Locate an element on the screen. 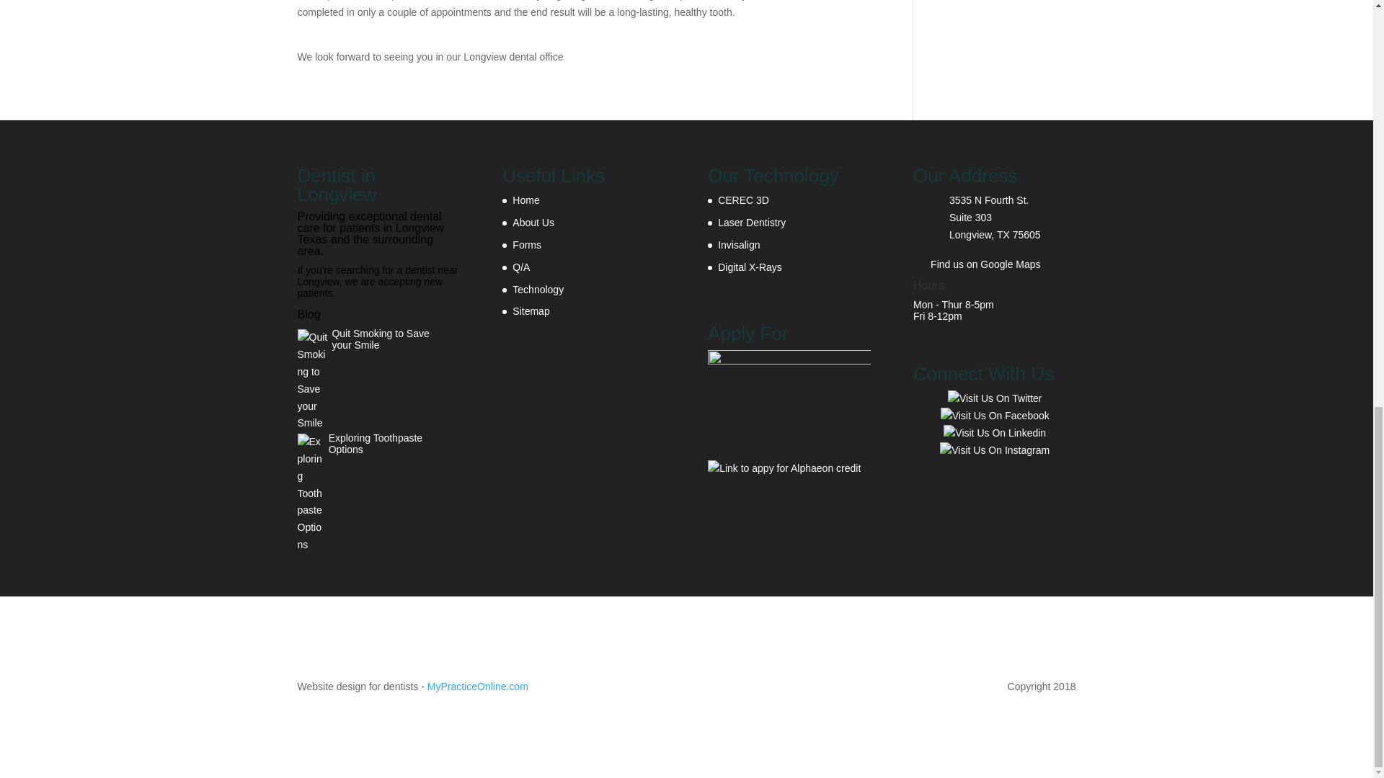 Image resolution: width=1384 pixels, height=778 pixels. Visit Us On Instagram is located at coordinates (994, 449).